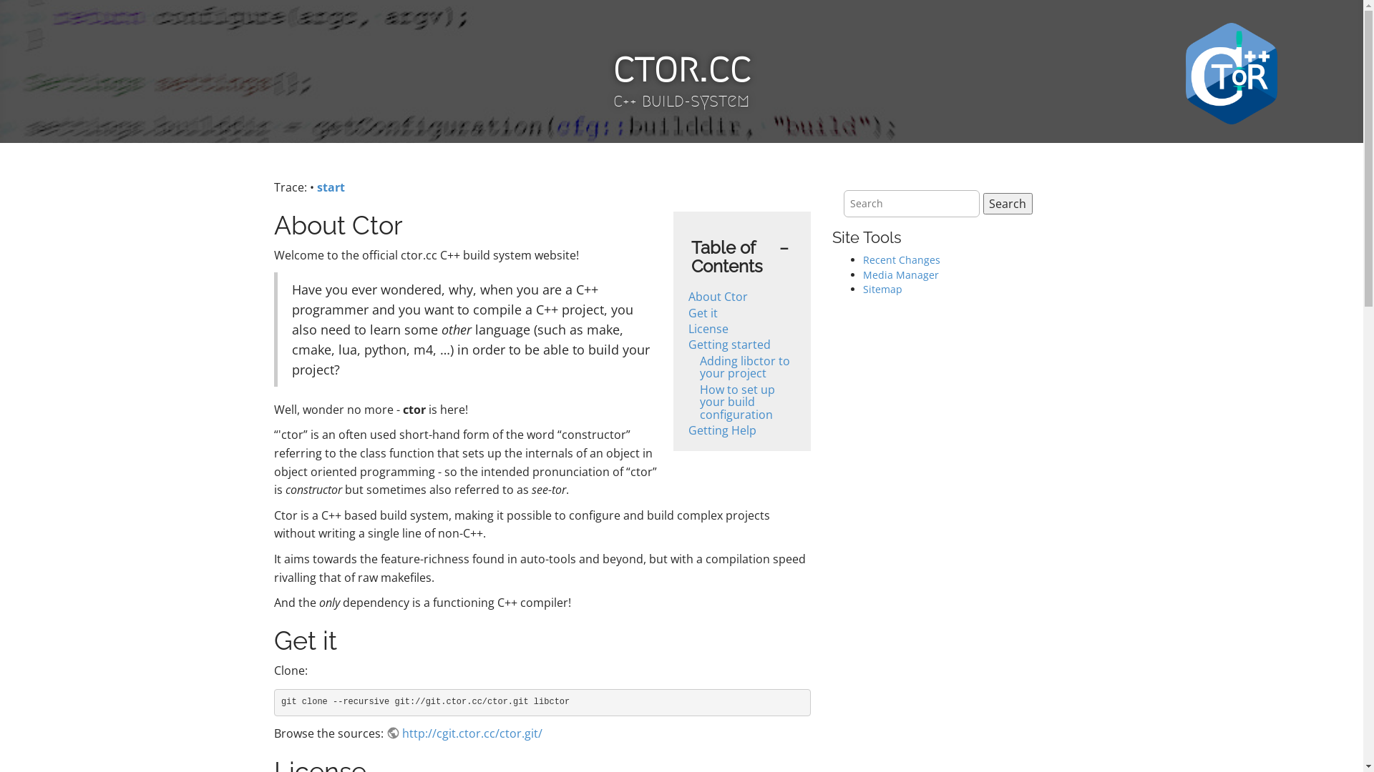 This screenshot has height=772, width=1374. Describe the element at coordinates (737, 402) in the screenshot. I see `How to set up your build configuration` at that location.